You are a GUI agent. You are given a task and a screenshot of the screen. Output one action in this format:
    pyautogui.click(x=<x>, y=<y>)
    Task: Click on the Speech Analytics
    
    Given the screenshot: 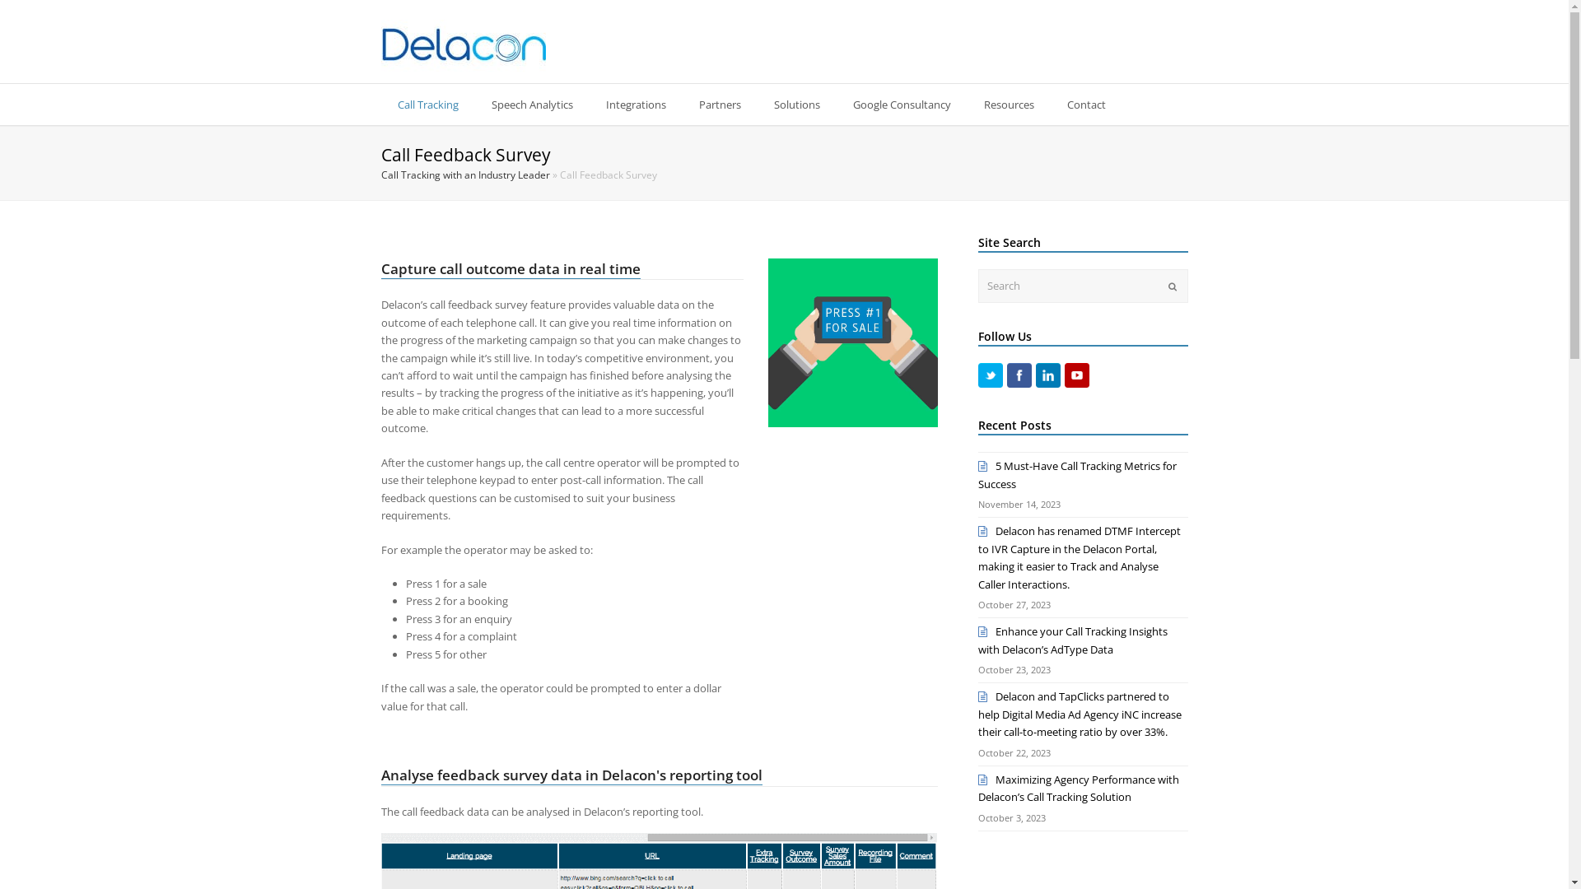 What is the action you would take?
    pyautogui.click(x=532, y=105)
    